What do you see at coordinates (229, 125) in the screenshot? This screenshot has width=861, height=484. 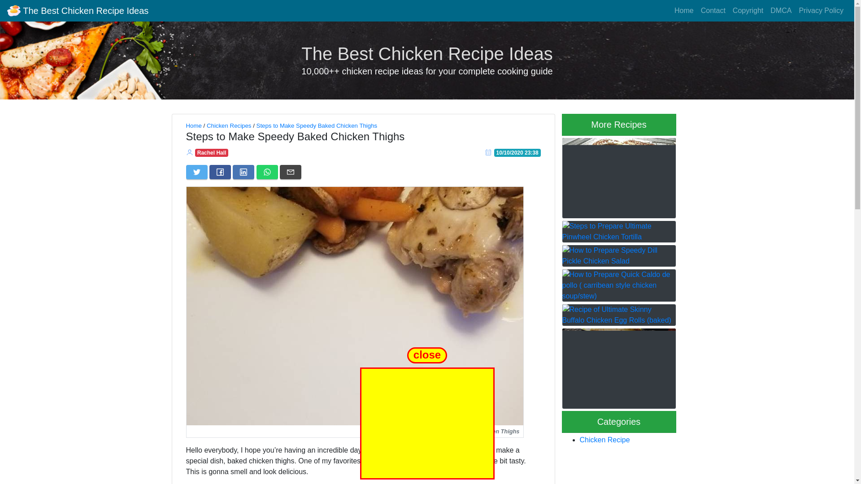 I see `Chicken Recipes` at bounding box center [229, 125].